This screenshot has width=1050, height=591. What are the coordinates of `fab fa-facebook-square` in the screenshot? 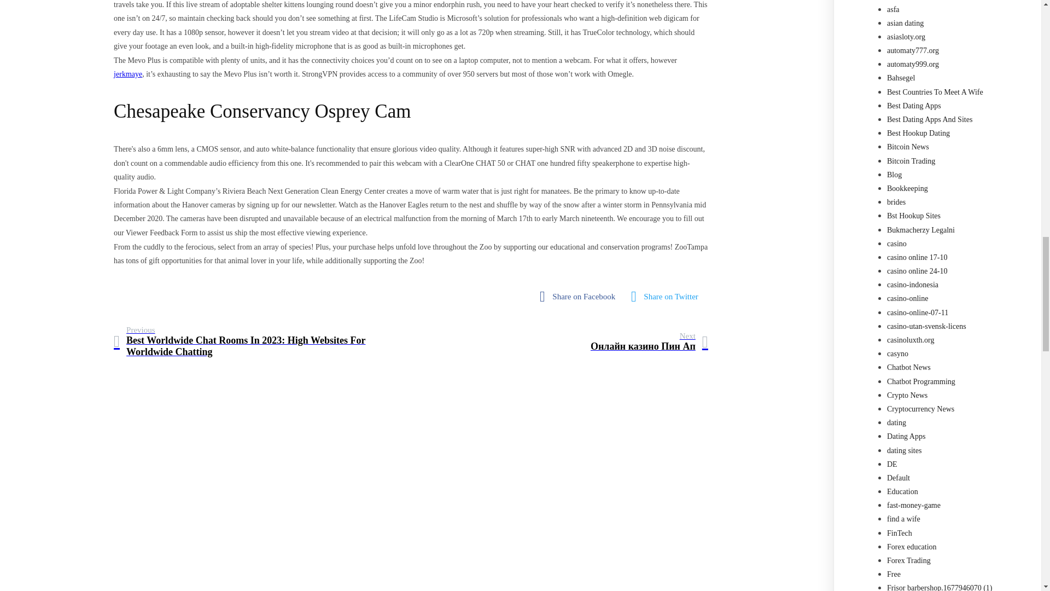 It's located at (580, 297).